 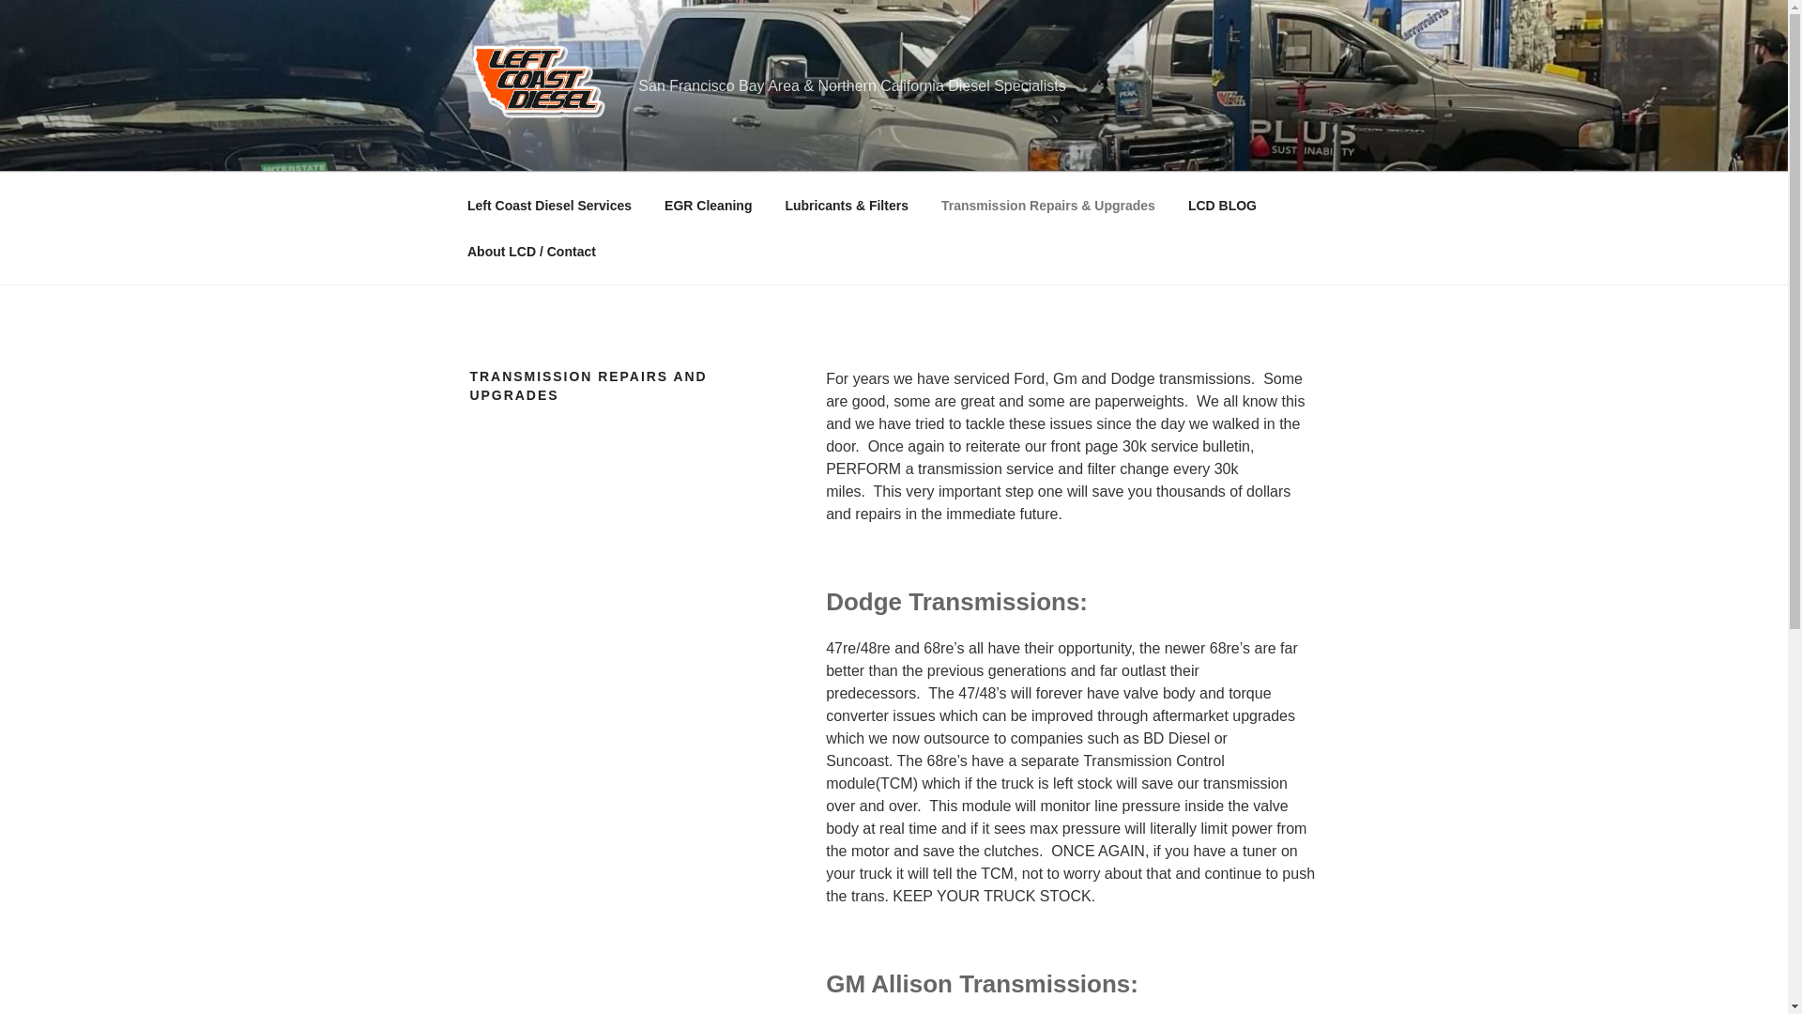 I want to click on EGR Cleaning, so click(x=709, y=205).